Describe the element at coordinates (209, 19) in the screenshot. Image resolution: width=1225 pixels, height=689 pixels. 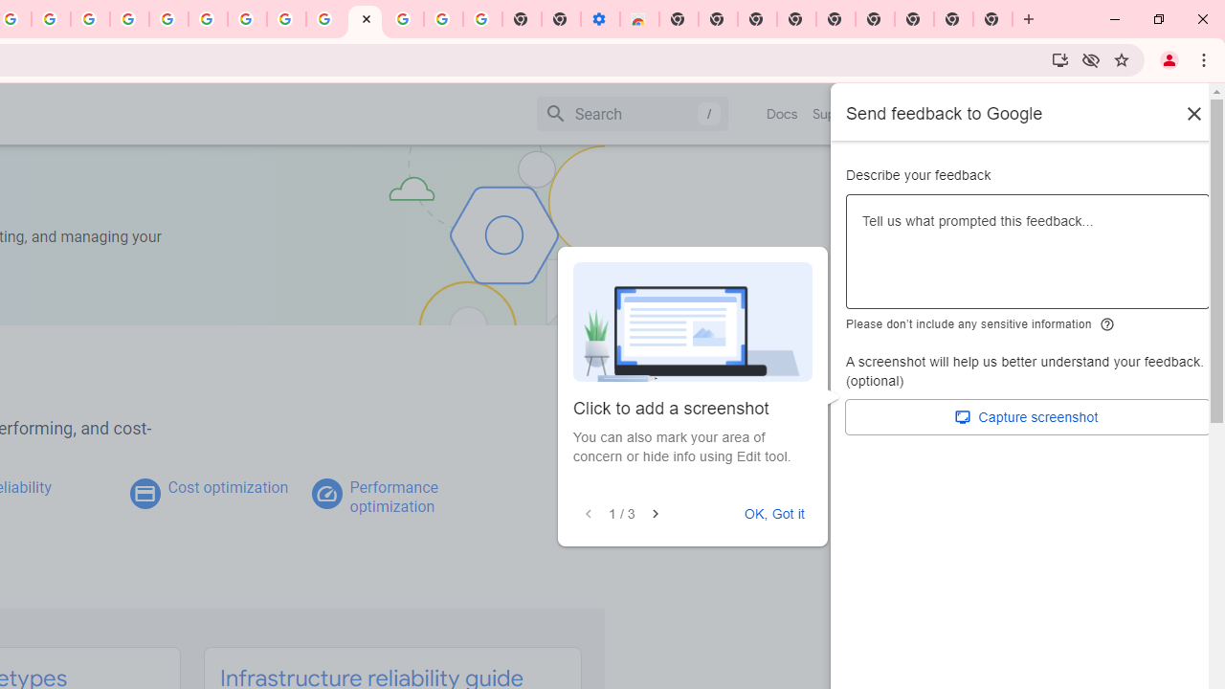
I see `Google Account Help` at that location.